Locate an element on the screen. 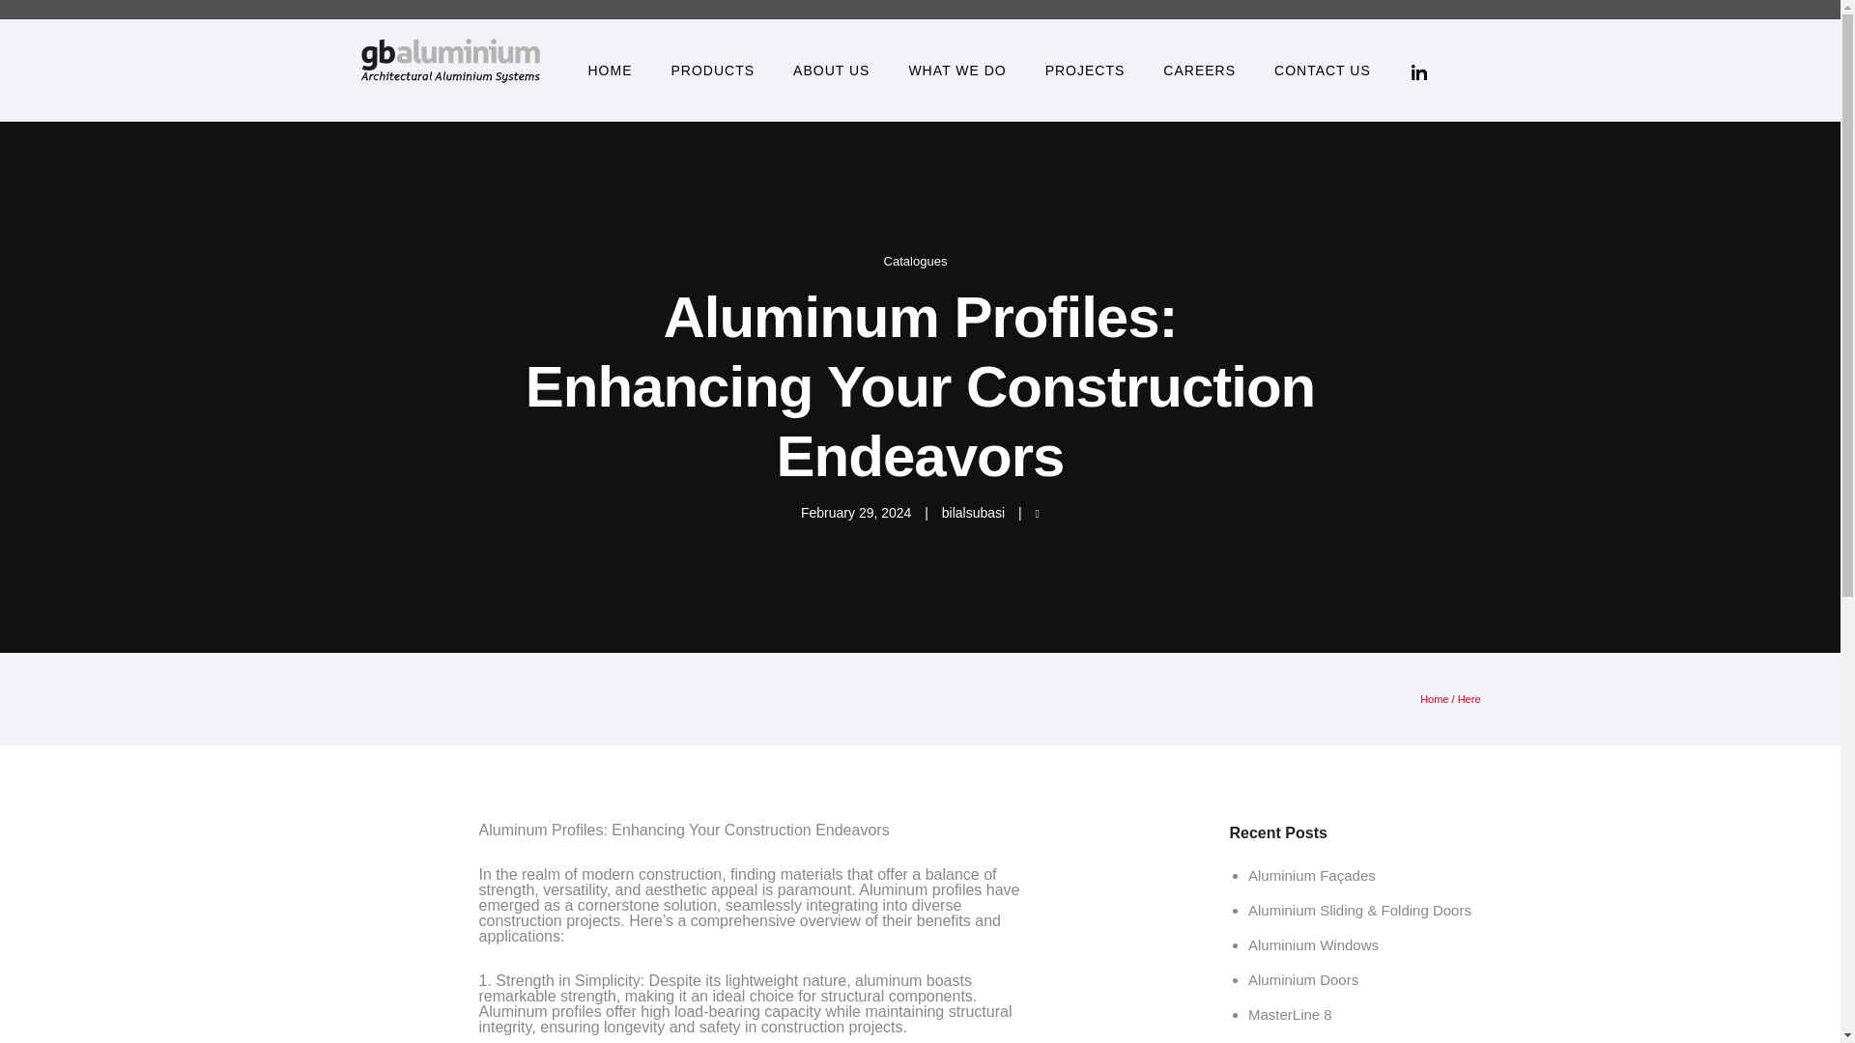 This screenshot has height=1043, width=1855. Products is located at coordinates (711, 70).